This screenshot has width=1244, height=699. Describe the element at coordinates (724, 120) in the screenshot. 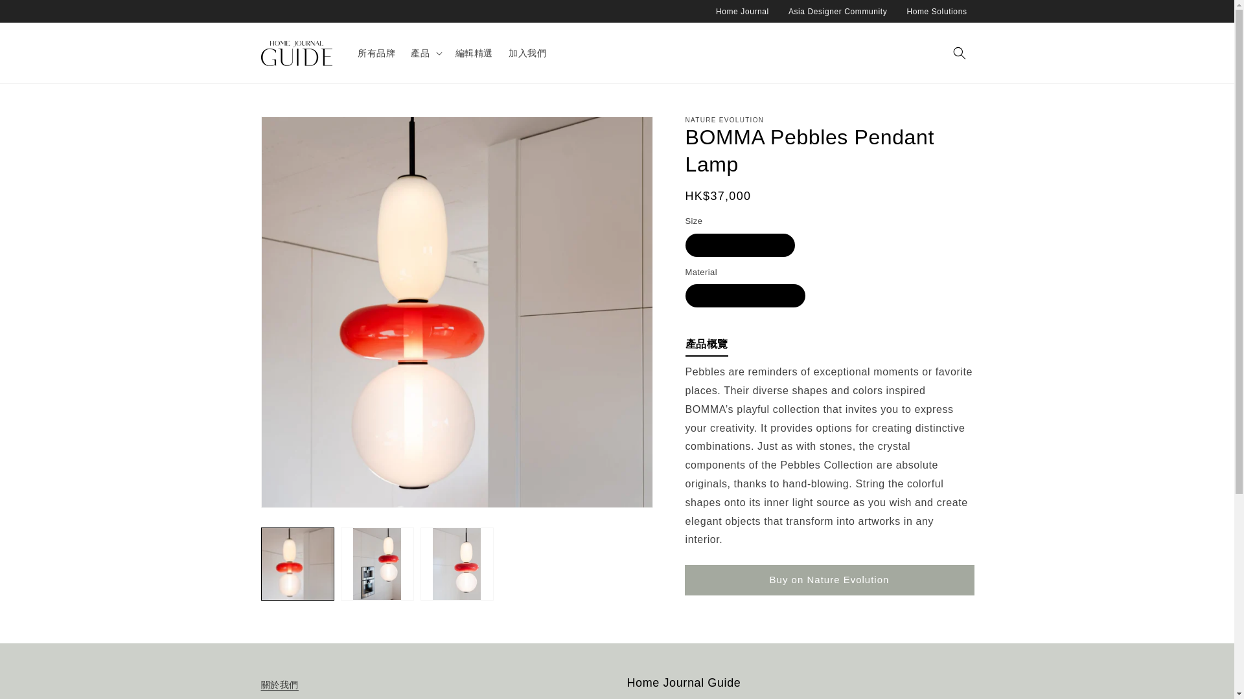

I see `NATURE EVOLUTION` at that location.